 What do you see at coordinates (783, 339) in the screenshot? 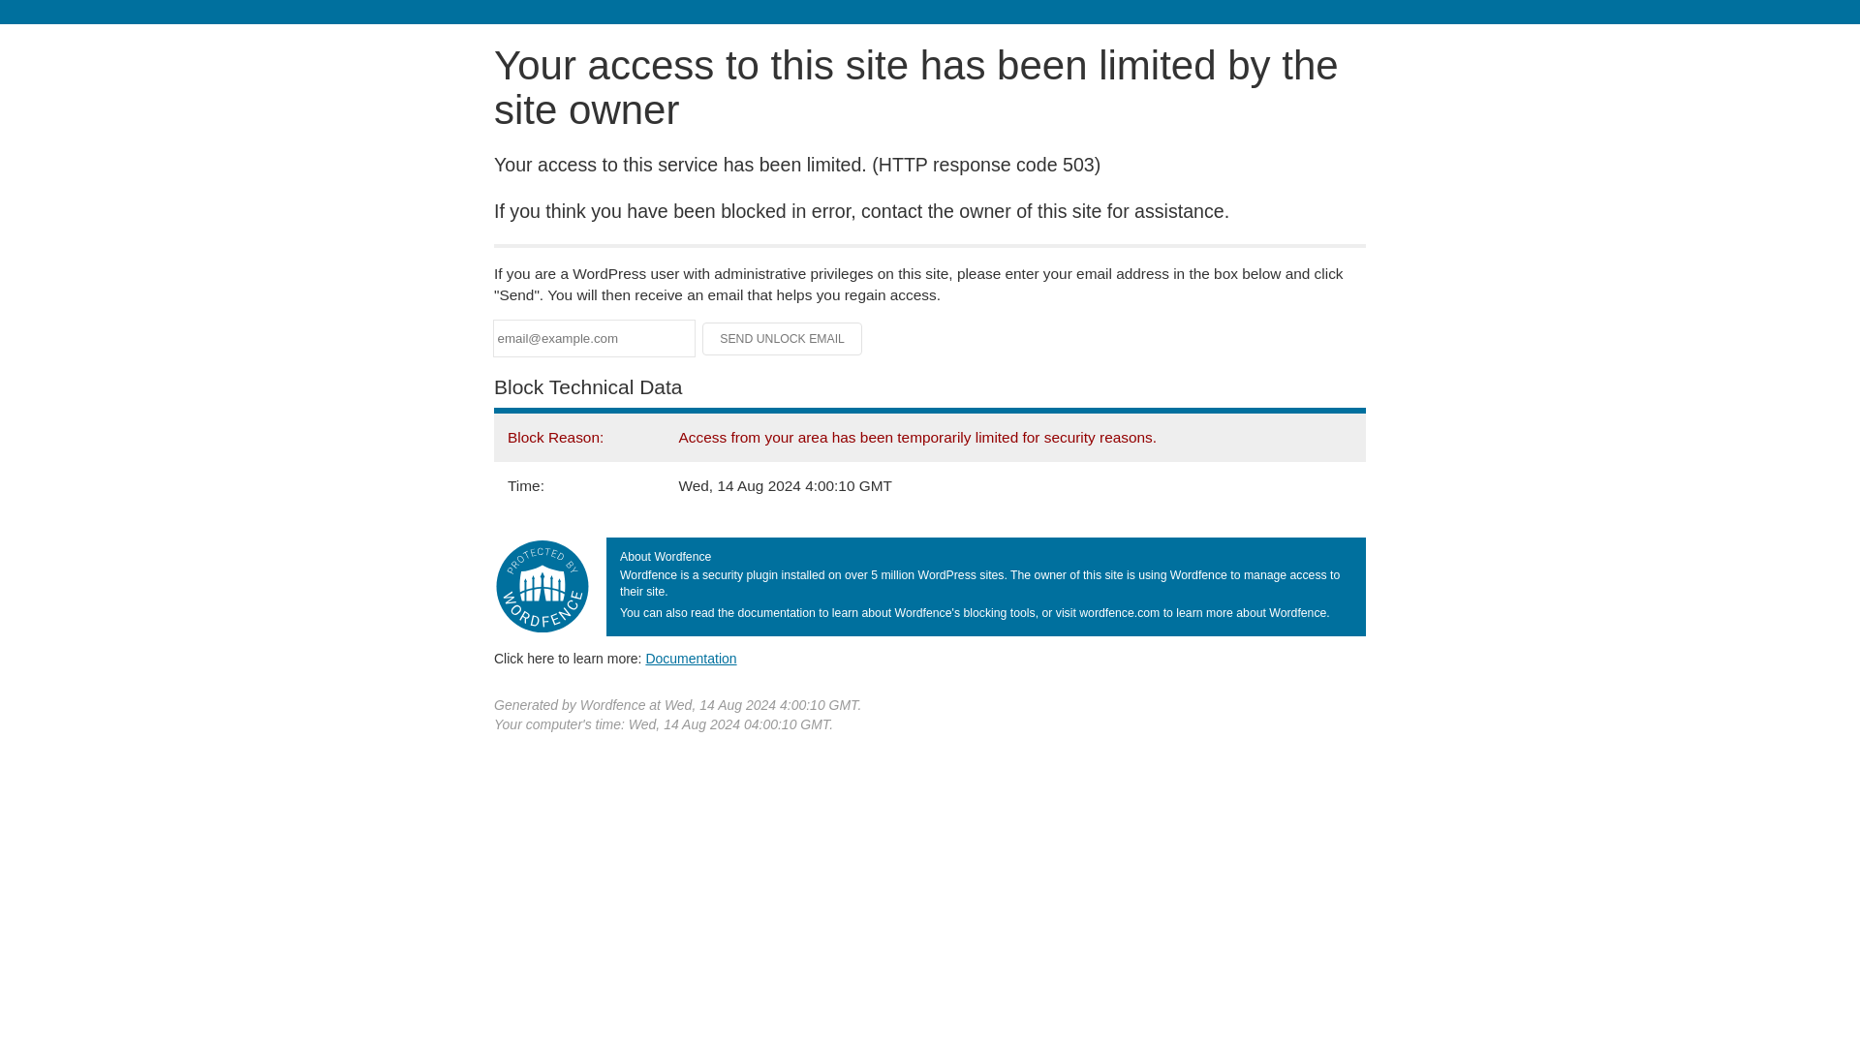
I see `Send Unlock Email` at bounding box center [783, 339].